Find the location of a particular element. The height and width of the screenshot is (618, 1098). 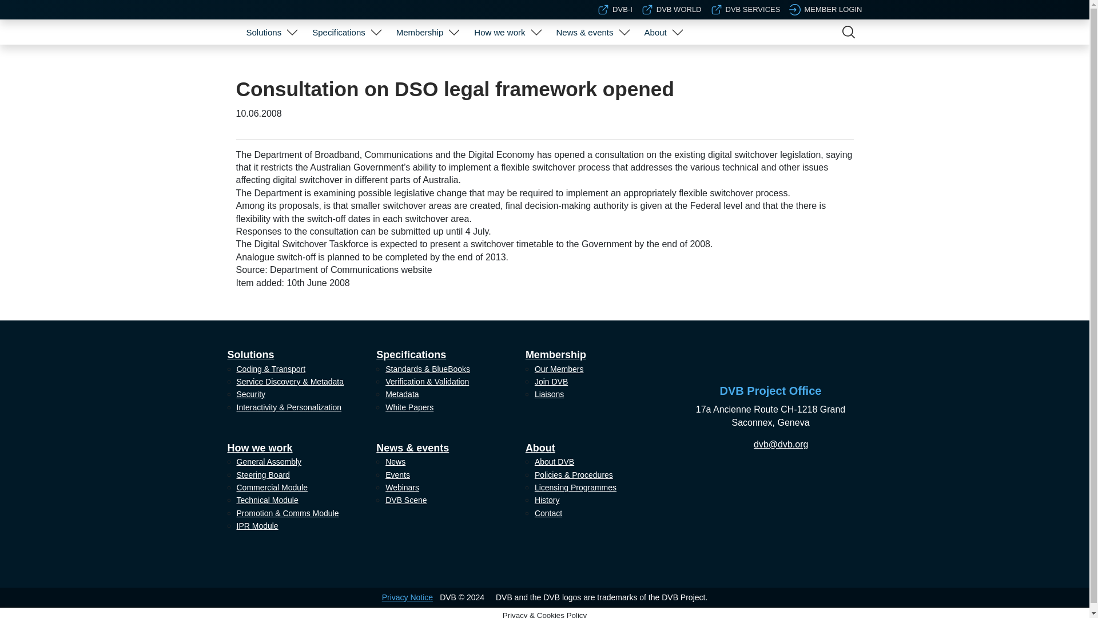

DVB WORLD is located at coordinates (671, 9).